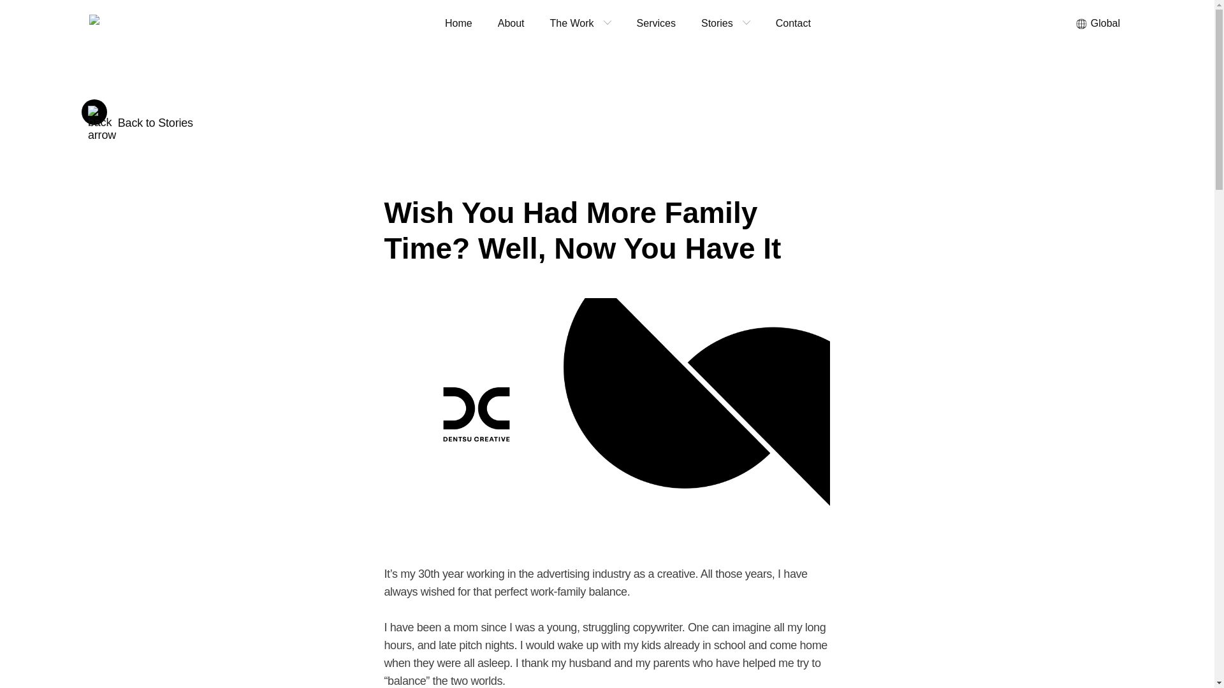 This screenshot has width=1224, height=688. What do you see at coordinates (572, 24) in the screenshot?
I see `The Work` at bounding box center [572, 24].